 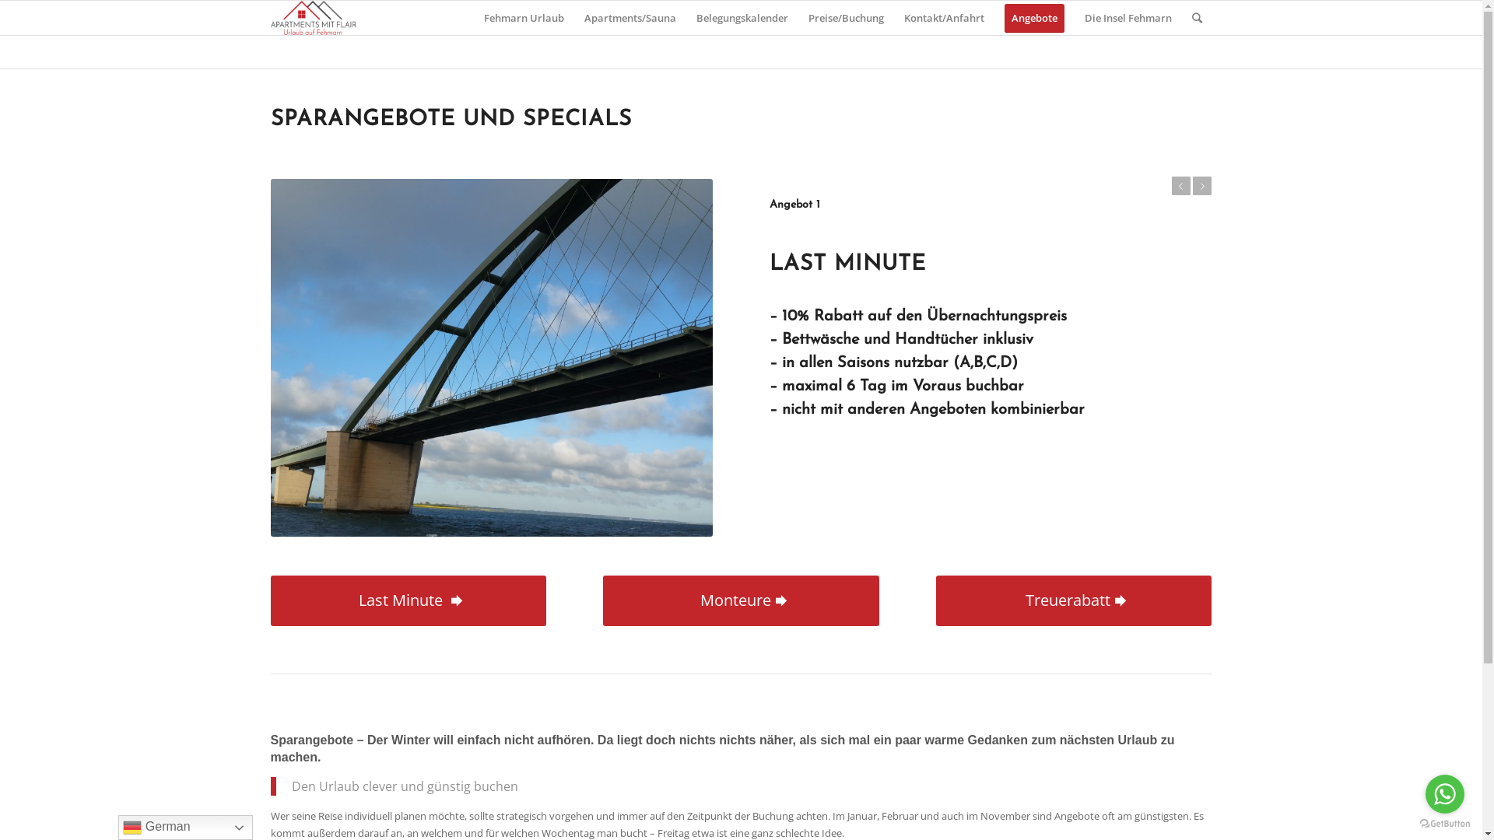 I want to click on Weiter, so click(x=1202, y=186).